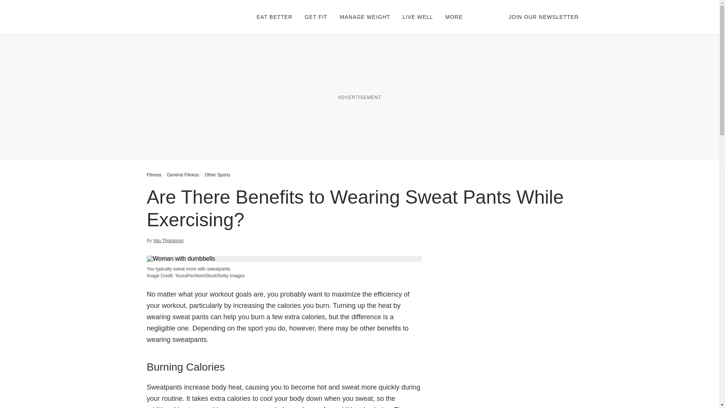 The image size is (725, 408). Describe the element at coordinates (365, 17) in the screenshot. I see `MANAGE WEIGHT` at that location.